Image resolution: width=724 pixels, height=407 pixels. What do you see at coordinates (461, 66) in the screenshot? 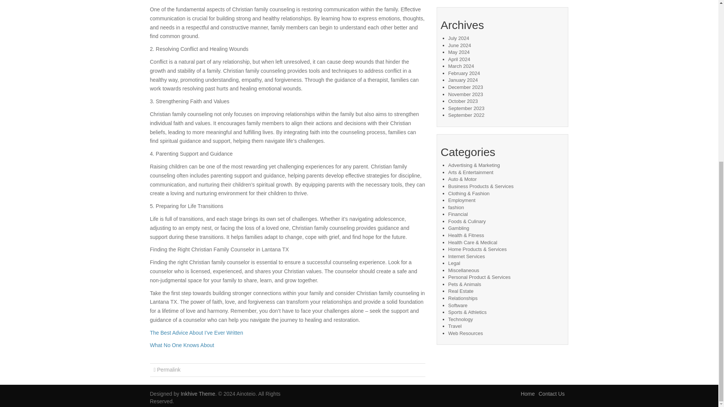
I see `March 2024` at bounding box center [461, 66].